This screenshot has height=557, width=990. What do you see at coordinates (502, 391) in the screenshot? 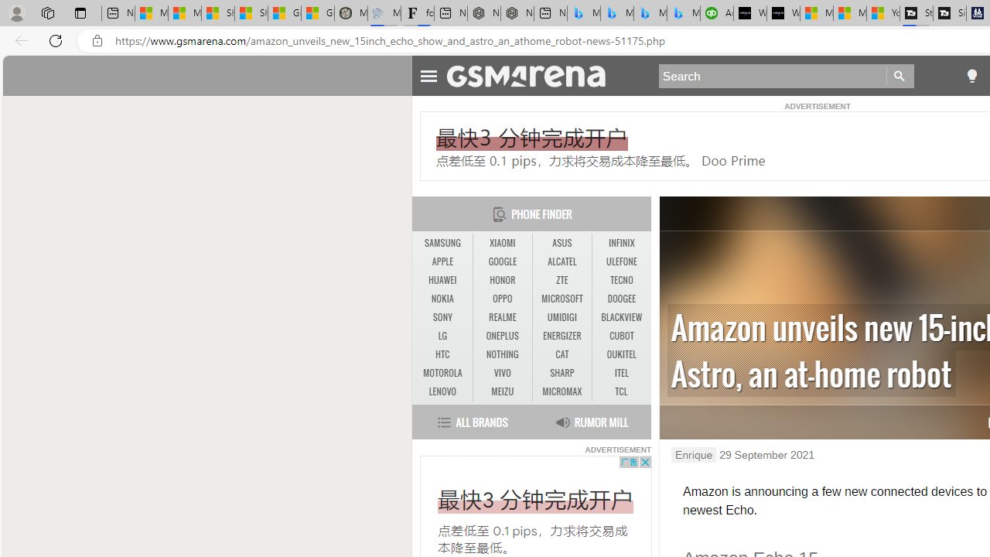
I see `MEIZU` at bounding box center [502, 391].